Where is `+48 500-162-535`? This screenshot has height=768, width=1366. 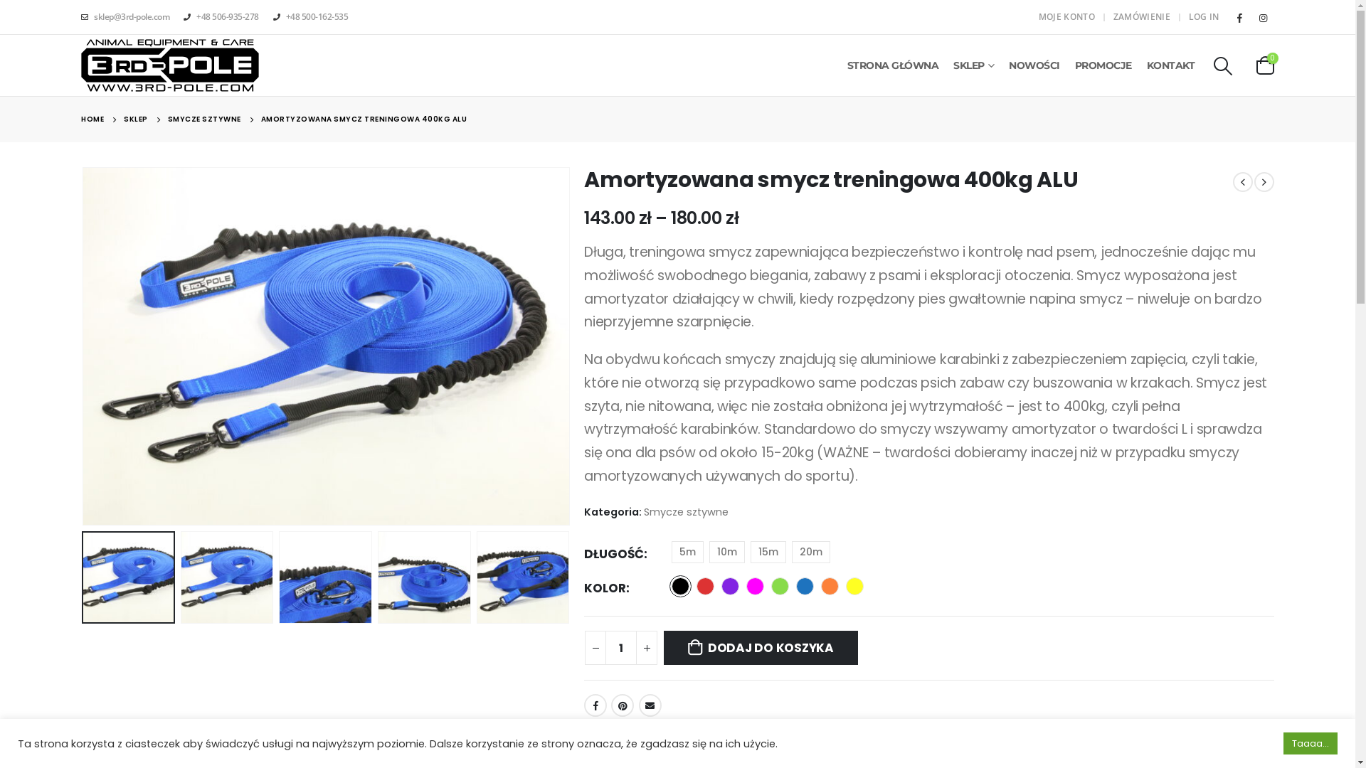
+48 500-162-535 is located at coordinates (311, 17).